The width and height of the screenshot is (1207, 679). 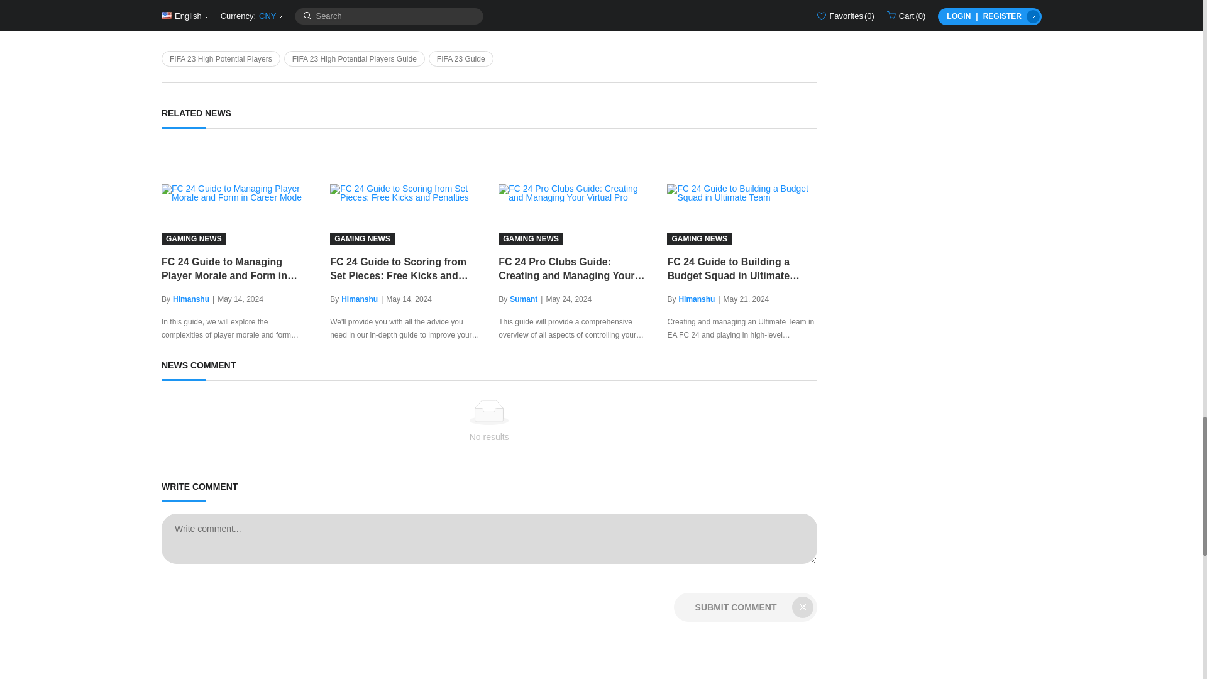 I want to click on GAMING NEWS, so click(x=742, y=192).